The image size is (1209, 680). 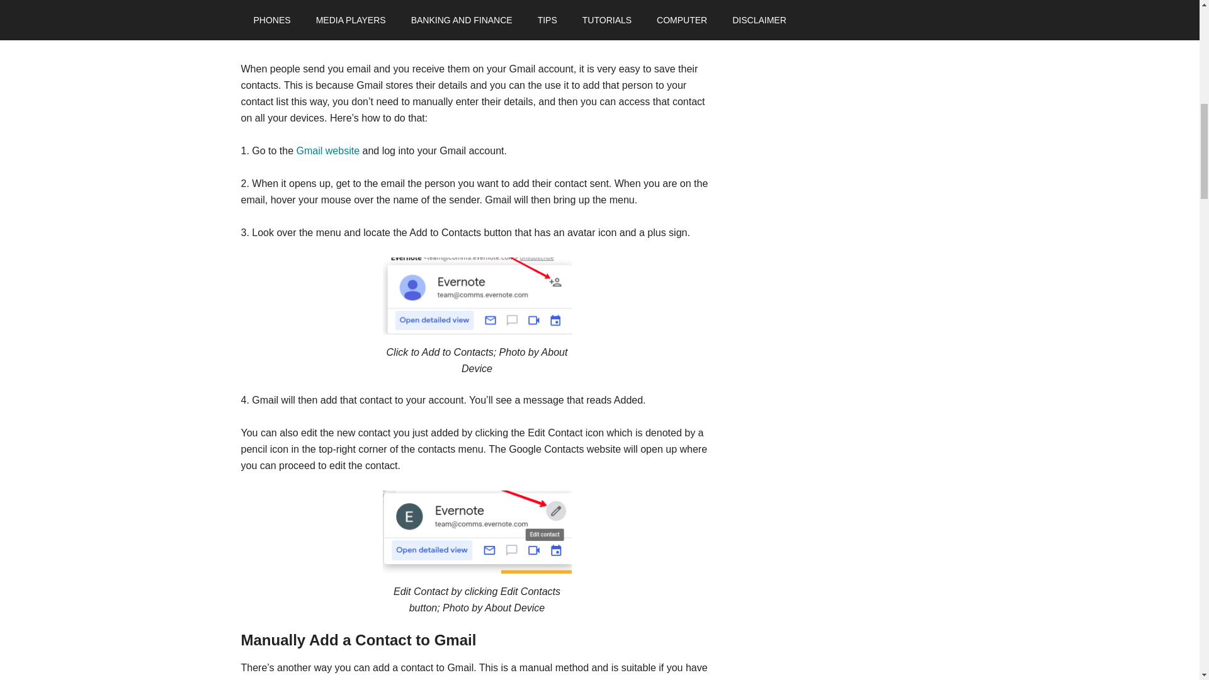 What do you see at coordinates (477, 28) in the screenshot?
I see `Advertisement` at bounding box center [477, 28].